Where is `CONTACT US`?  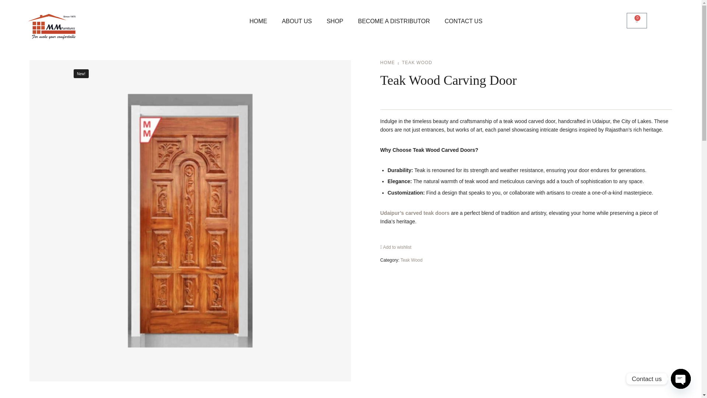 CONTACT US is located at coordinates (464, 21).